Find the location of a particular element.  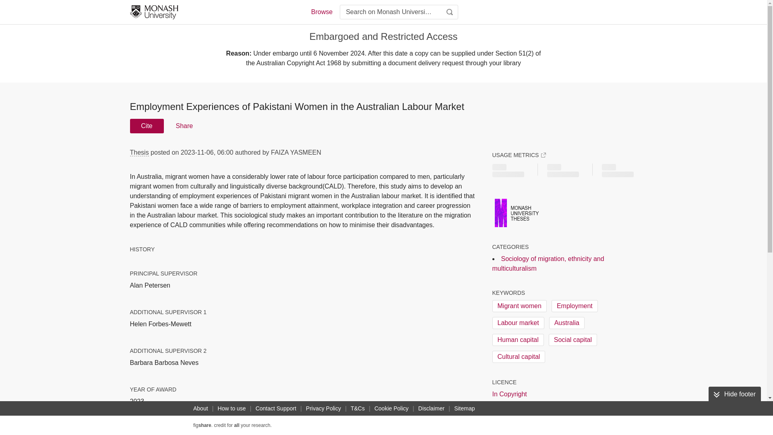

Sociology of migration, ethnicity and multiculturalism is located at coordinates (548, 263).